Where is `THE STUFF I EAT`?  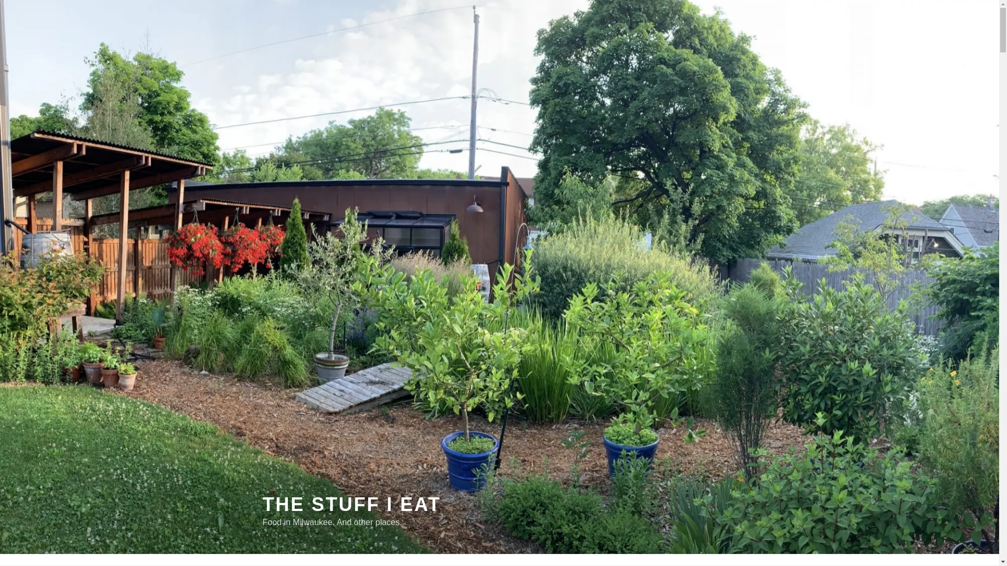 THE STUFF I EAT is located at coordinates (351, 504).